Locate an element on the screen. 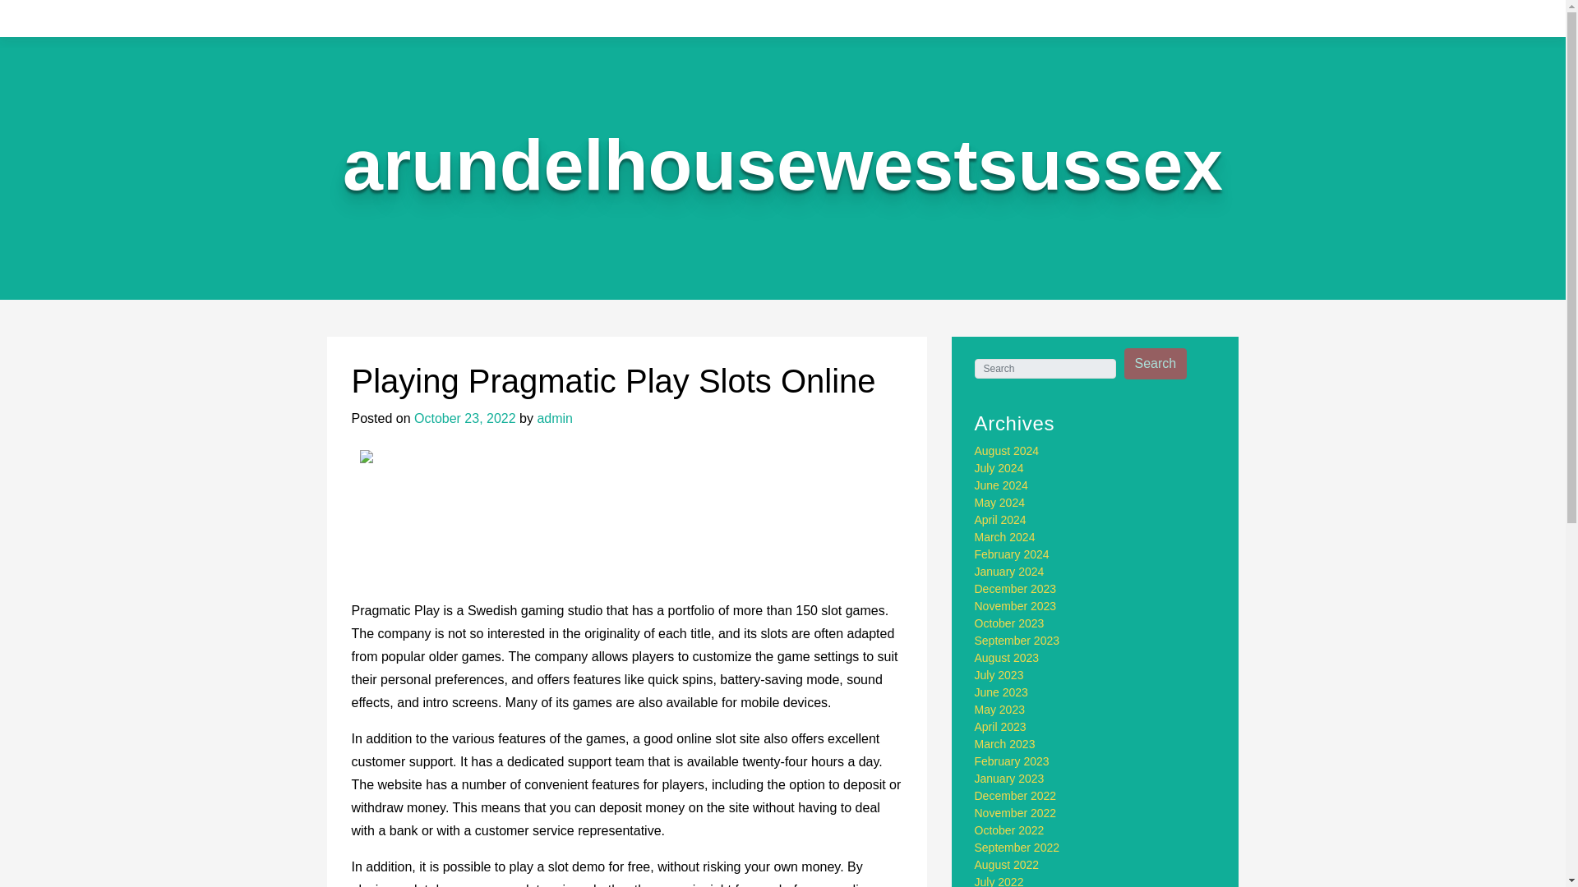  July 2022 is located at coordinates (999, 880).